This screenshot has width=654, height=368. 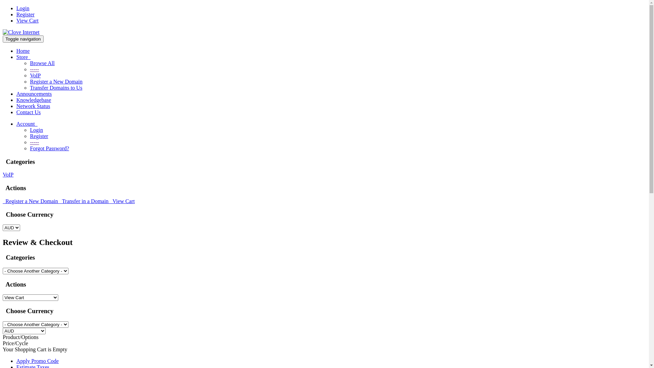 I want to click on -----, so click(x=35, y=142).